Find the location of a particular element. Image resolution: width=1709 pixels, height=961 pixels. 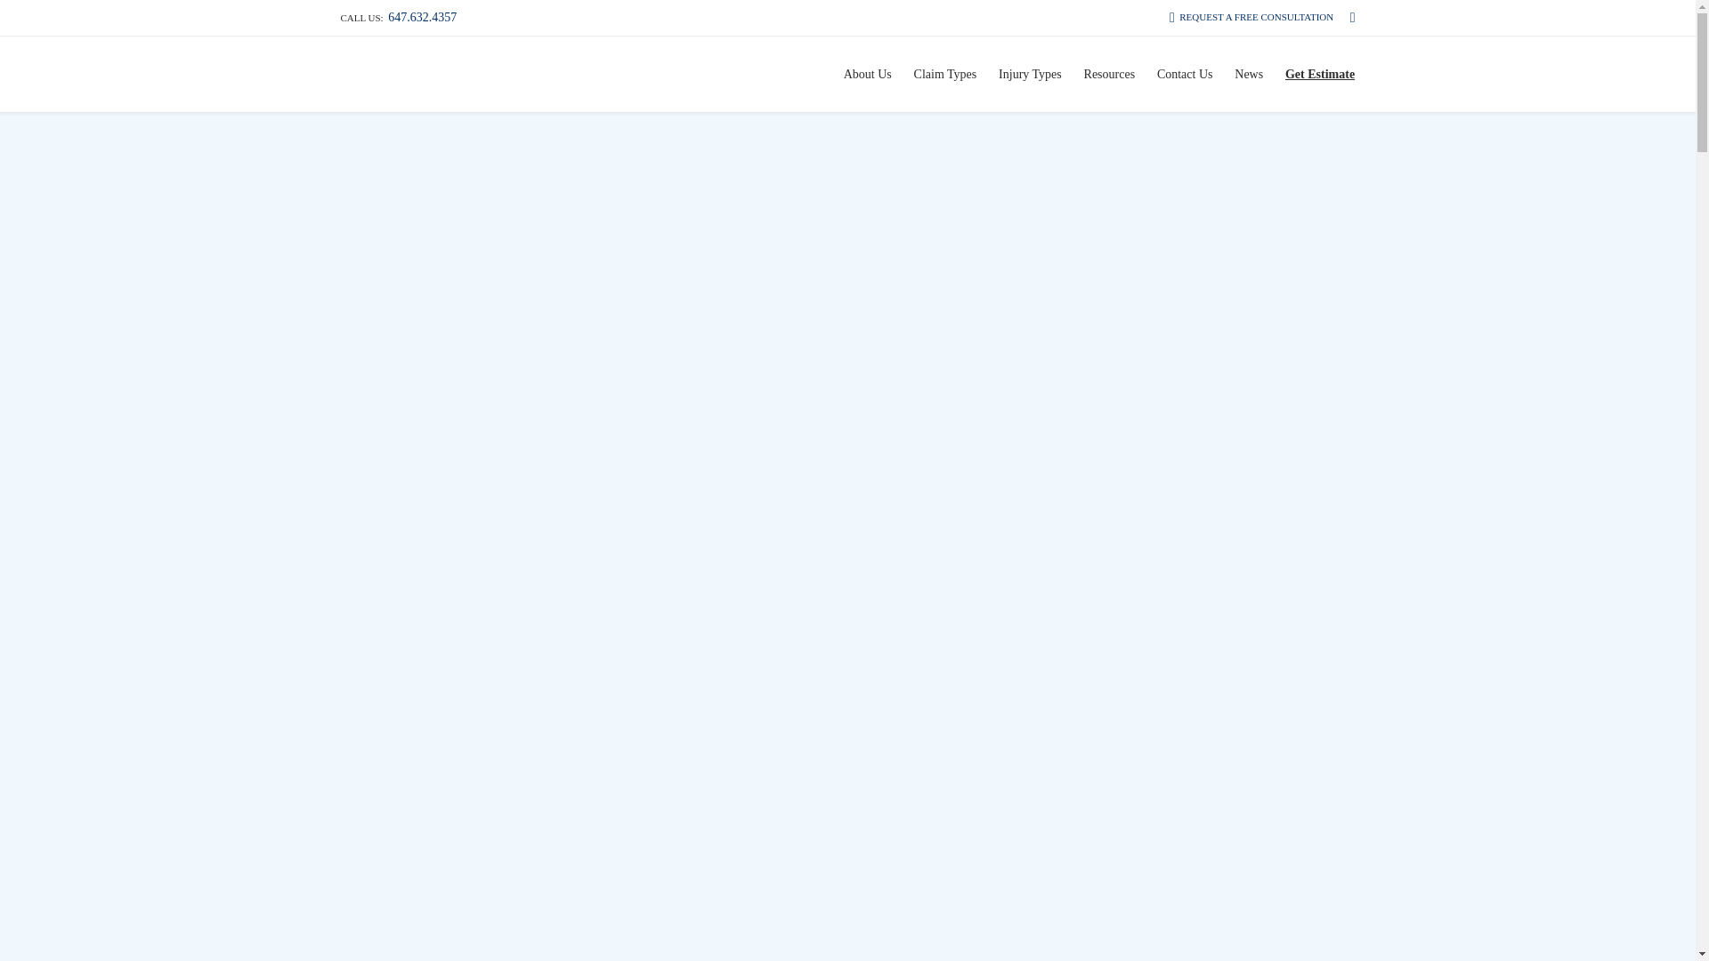

Contact Us is located at coordinates (1185, 74).